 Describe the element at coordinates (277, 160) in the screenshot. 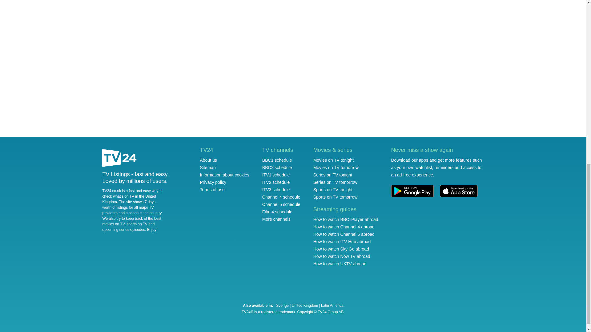

I see `BBC1 schedule` at that location.